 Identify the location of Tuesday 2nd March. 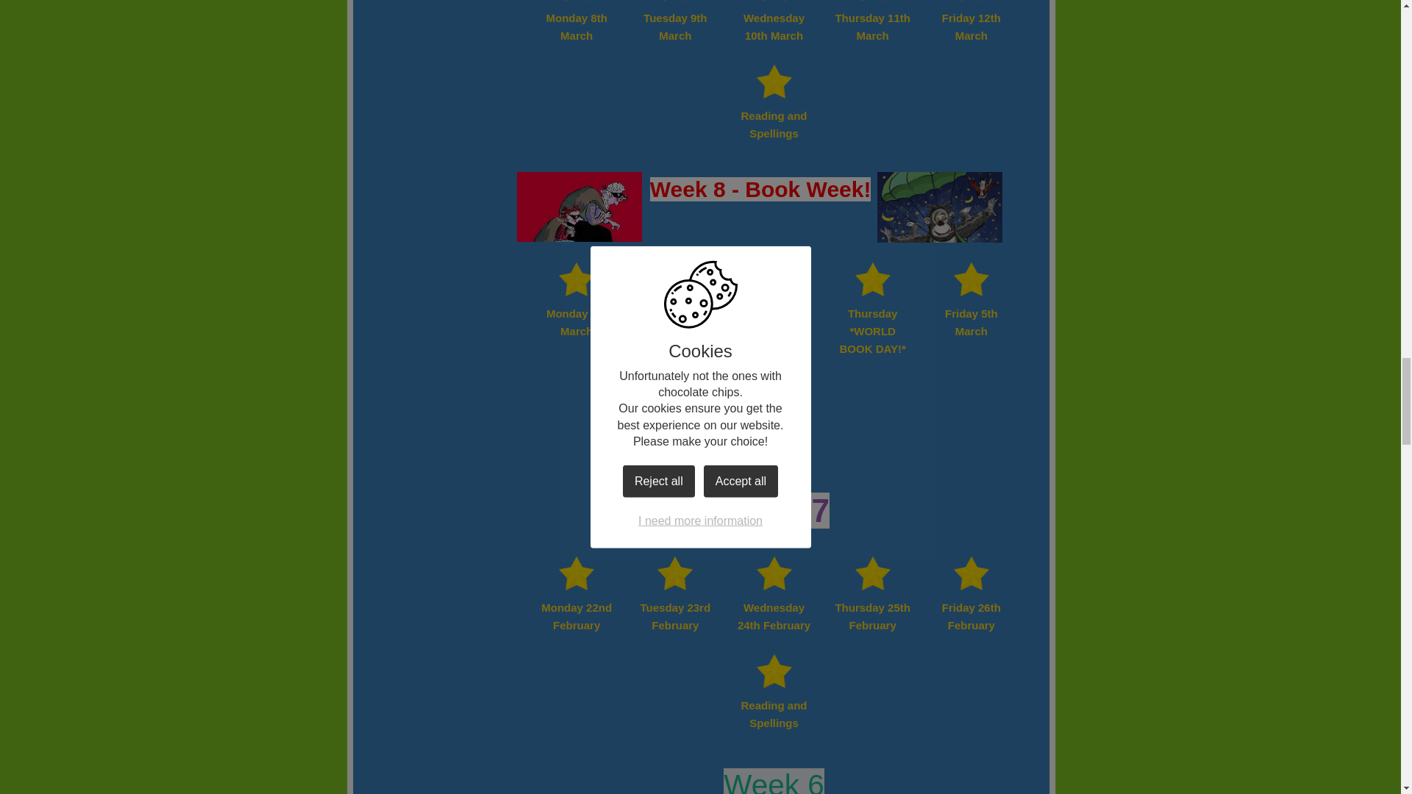
(675, 298).